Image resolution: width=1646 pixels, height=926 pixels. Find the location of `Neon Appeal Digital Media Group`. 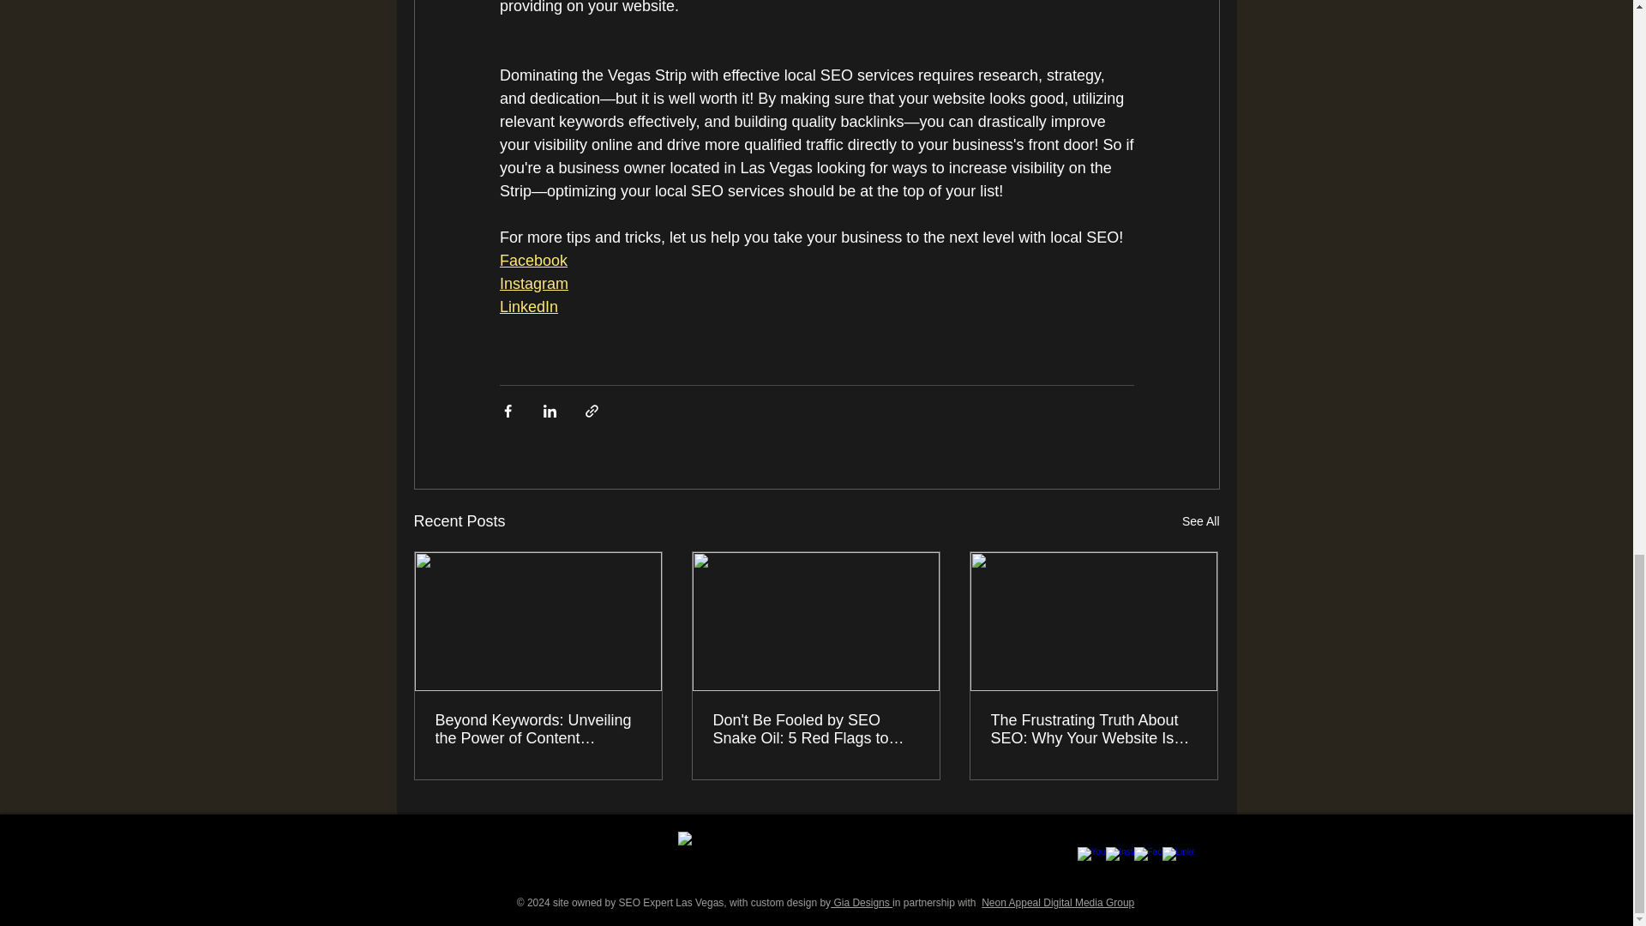

Neon Appeal Digital Media Group is located at coordinates (1057, 902).